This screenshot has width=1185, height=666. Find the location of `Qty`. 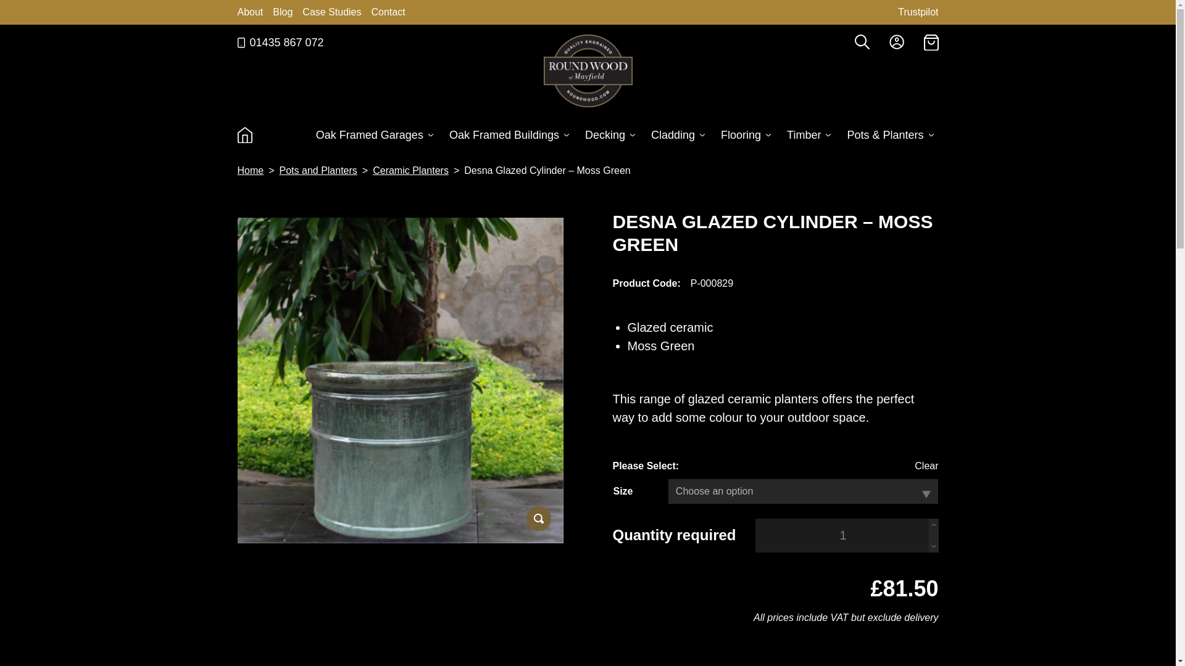

Qty is located at coordinates (843, 535).